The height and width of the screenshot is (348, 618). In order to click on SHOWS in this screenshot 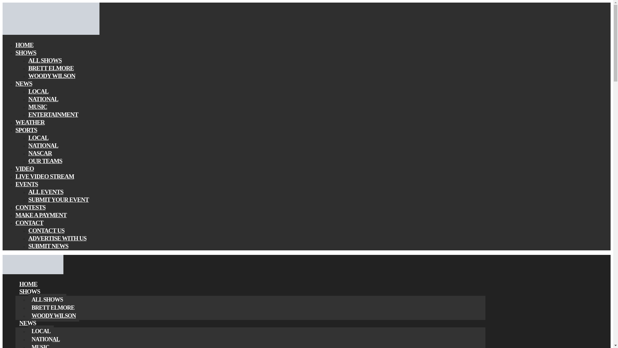, I will do `click(30, 291)`.